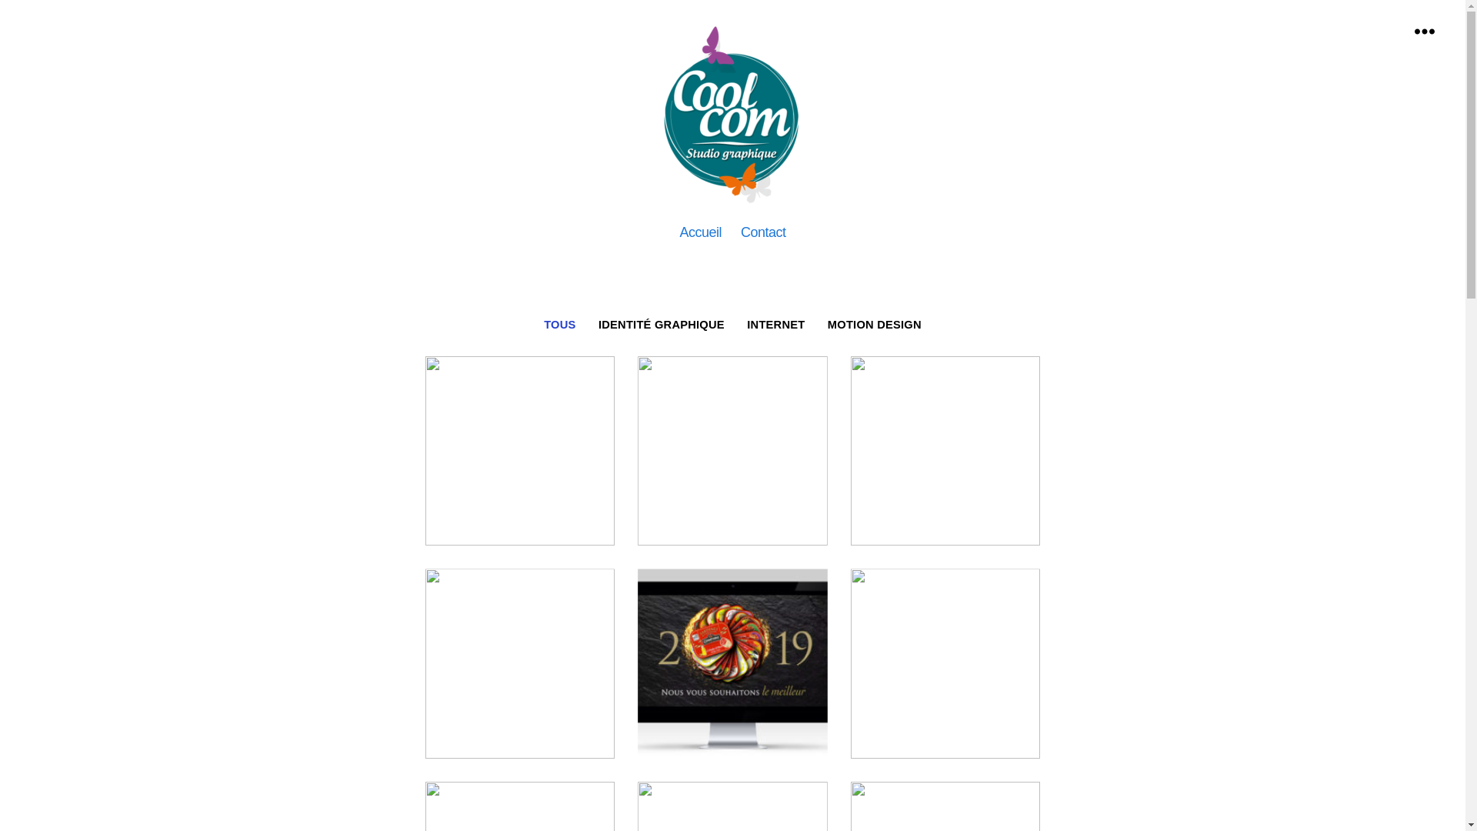 The image size is (1477, 831). What do you see at coordinates (1425, 31) in the screenshot?
I see `Menu` at bounding box center [1425, 31].